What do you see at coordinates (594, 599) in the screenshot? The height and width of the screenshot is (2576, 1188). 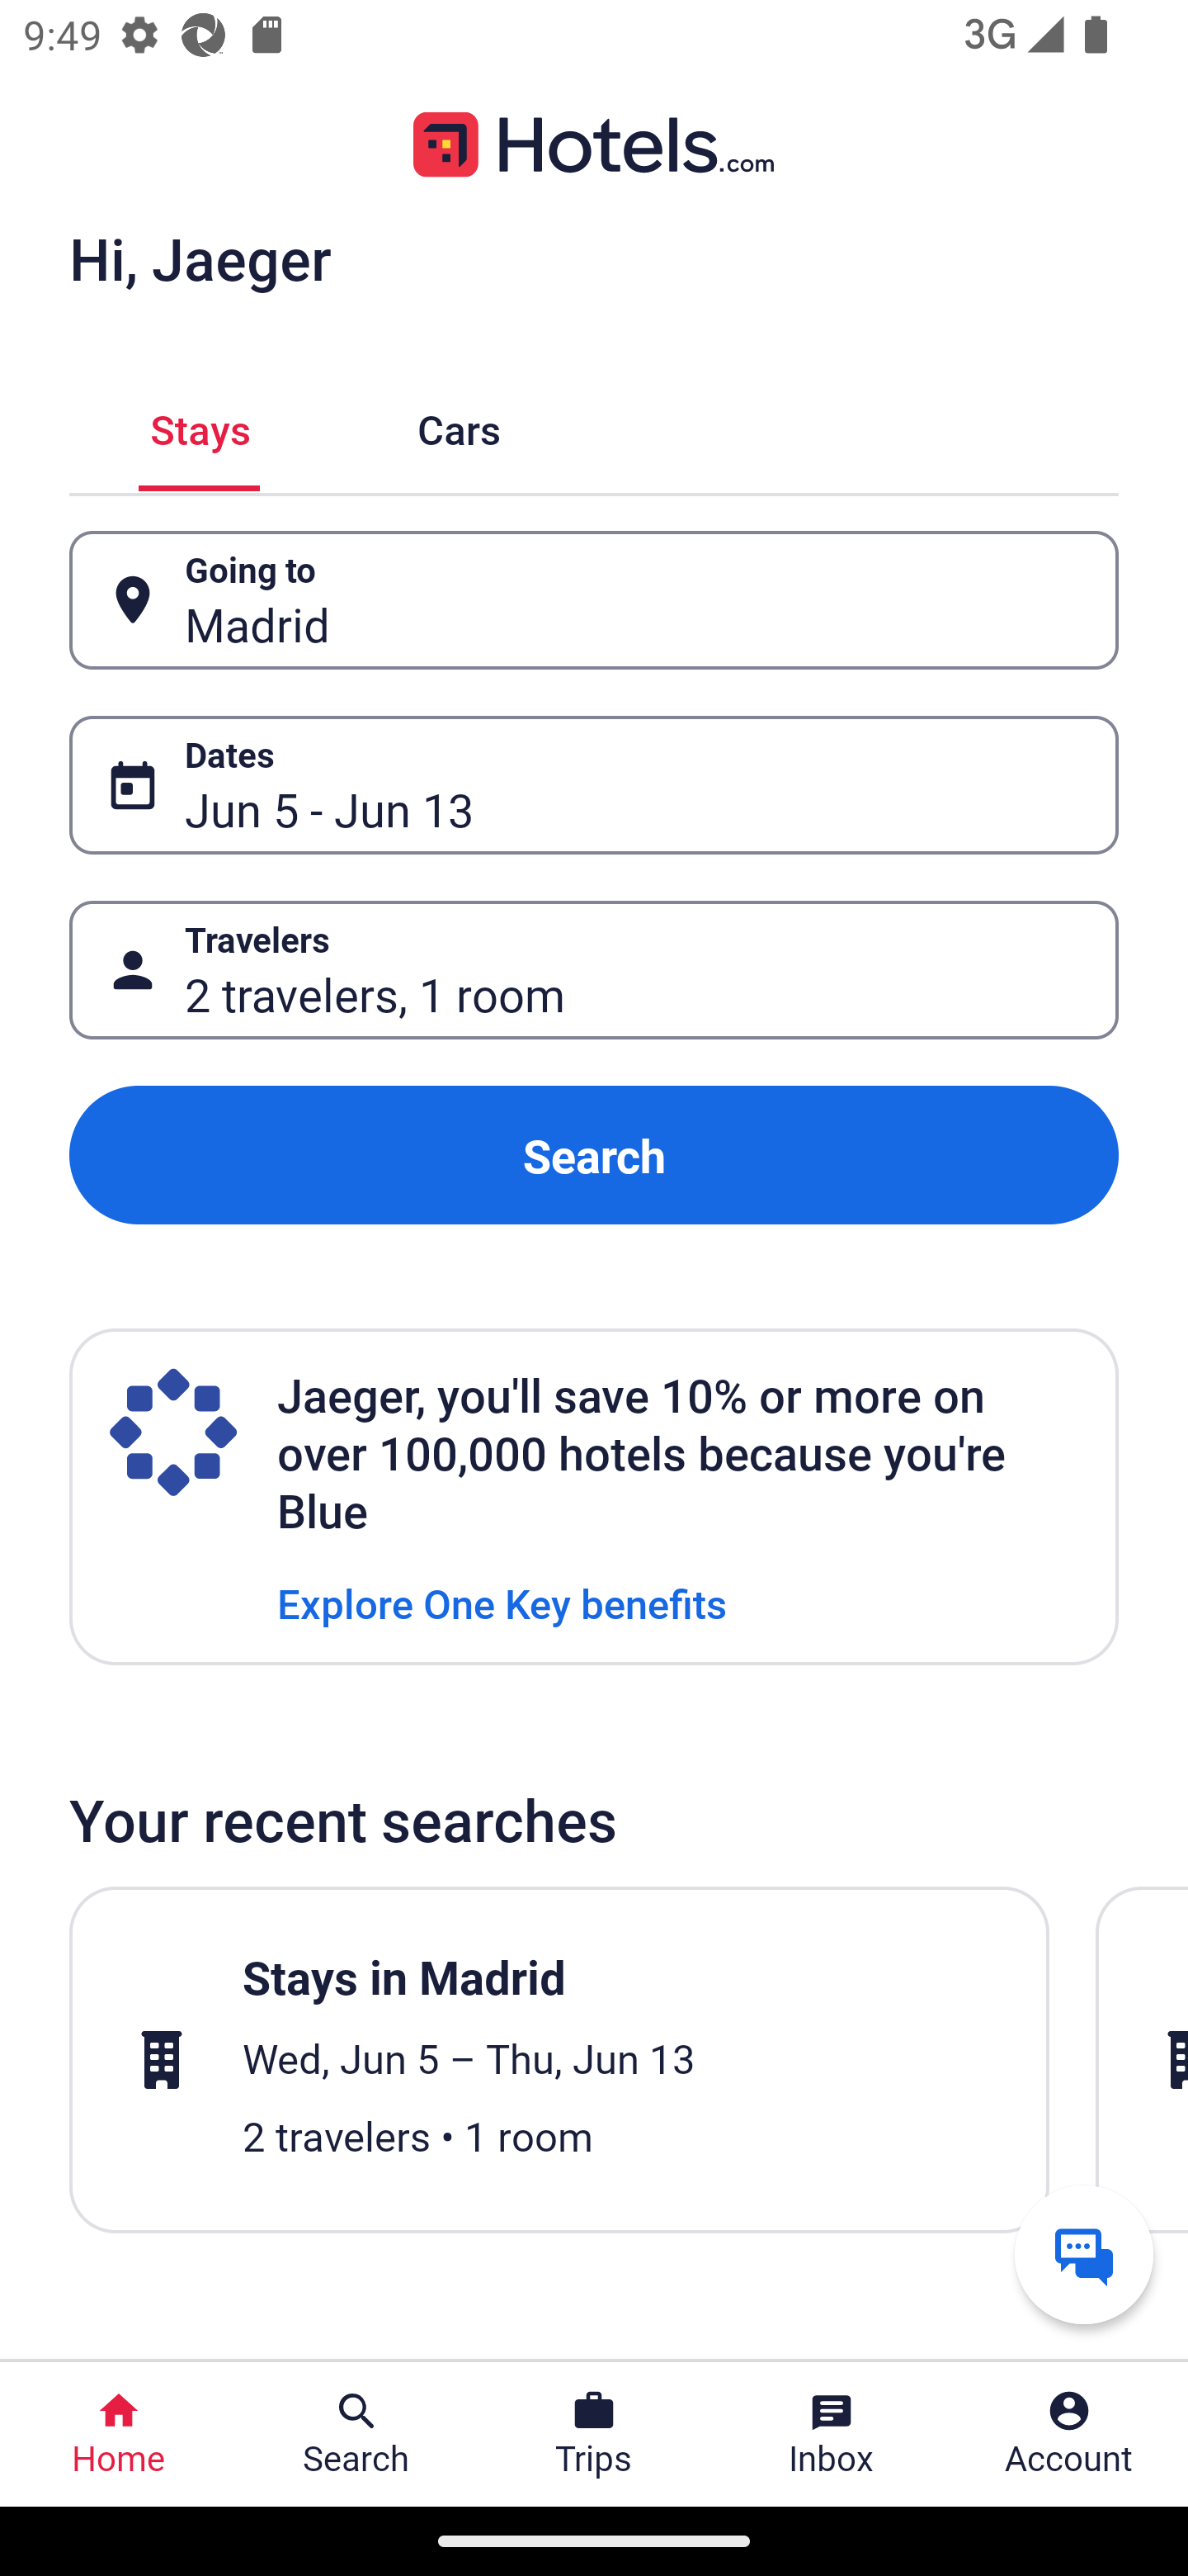 I see `Going to Button Madrid` at bounding box center [594, 599].